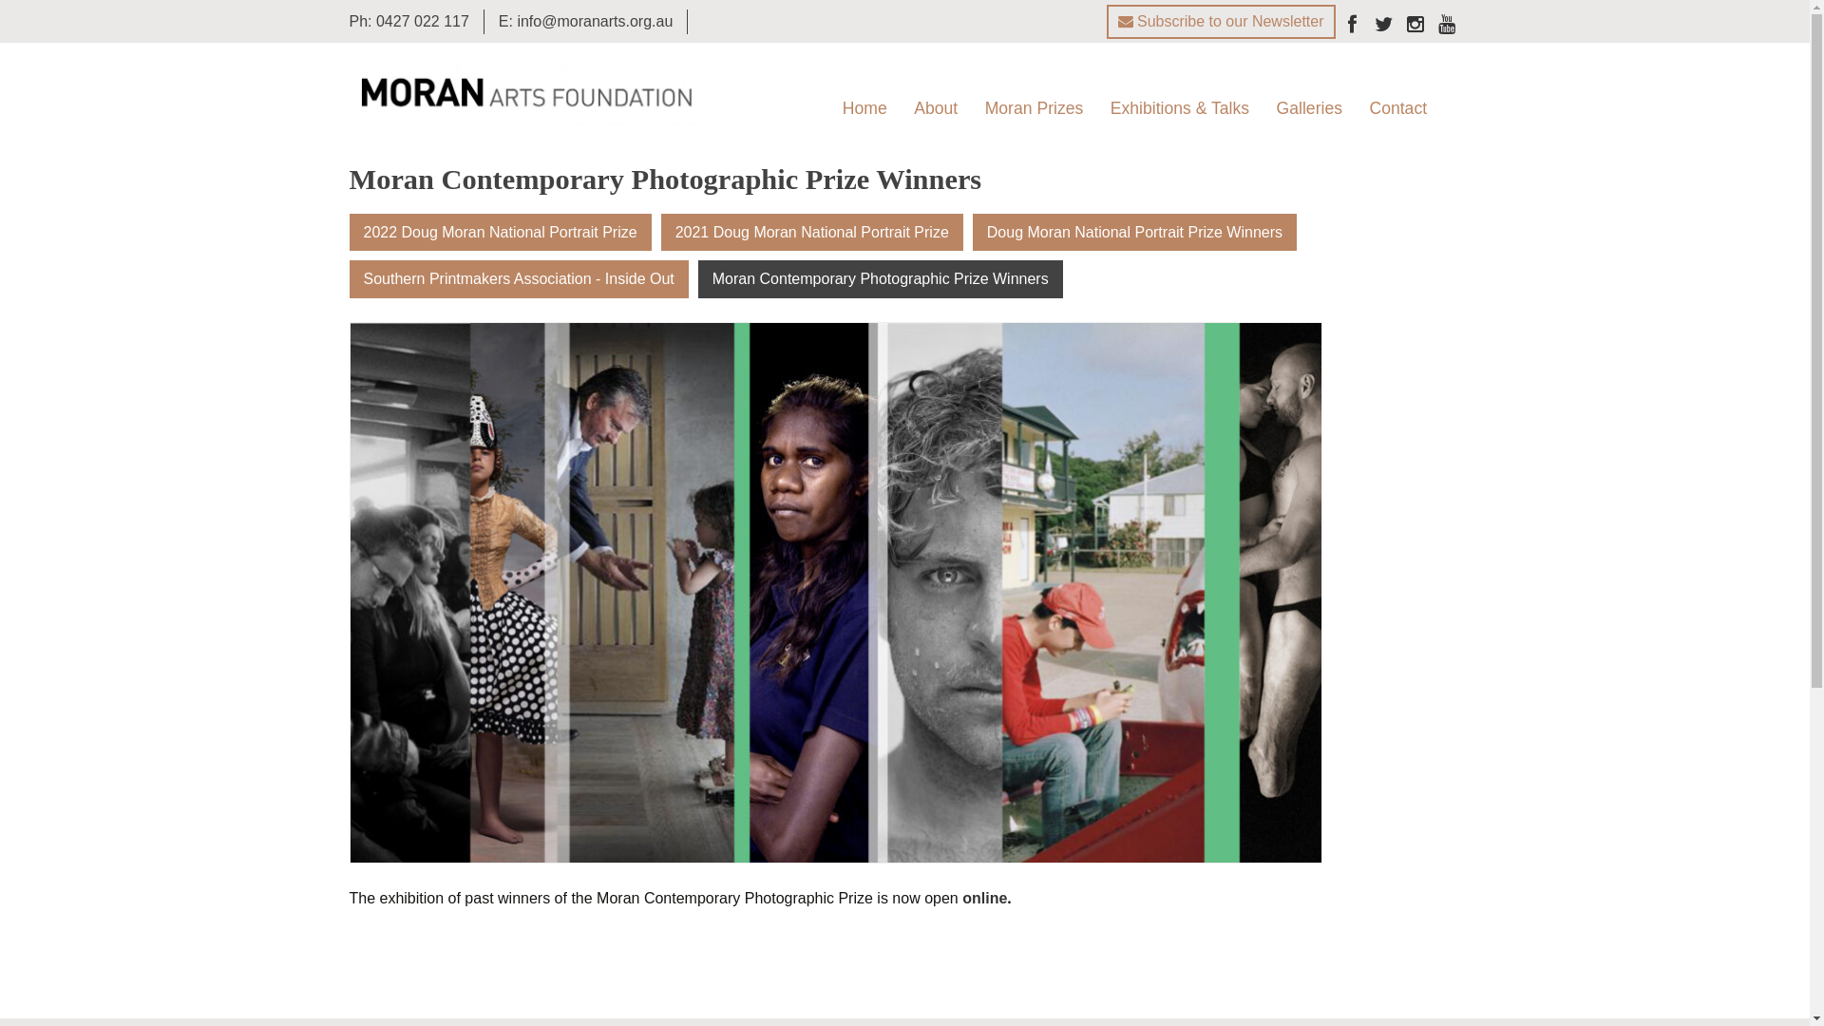 This screenshot has height=1026, width=1824. What do you see at coordinates (1309, 108) in the screenshot?
I see `Galleries` at bounding box center [1309, 108].